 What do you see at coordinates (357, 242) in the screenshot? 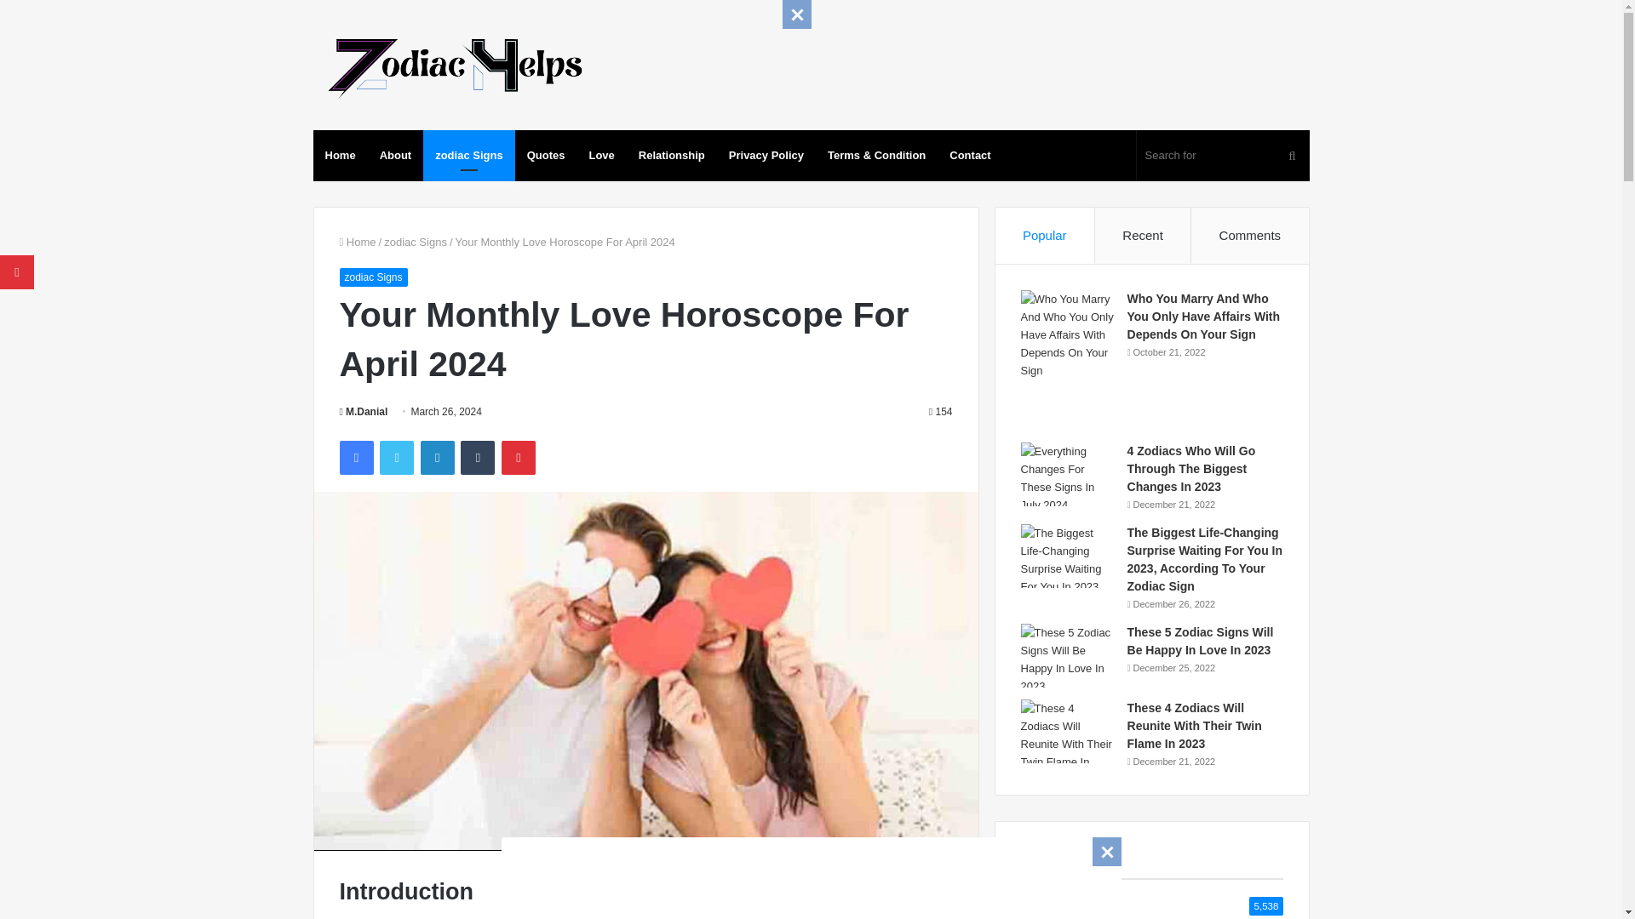
I see `Home` at bounding box center [357, 242].